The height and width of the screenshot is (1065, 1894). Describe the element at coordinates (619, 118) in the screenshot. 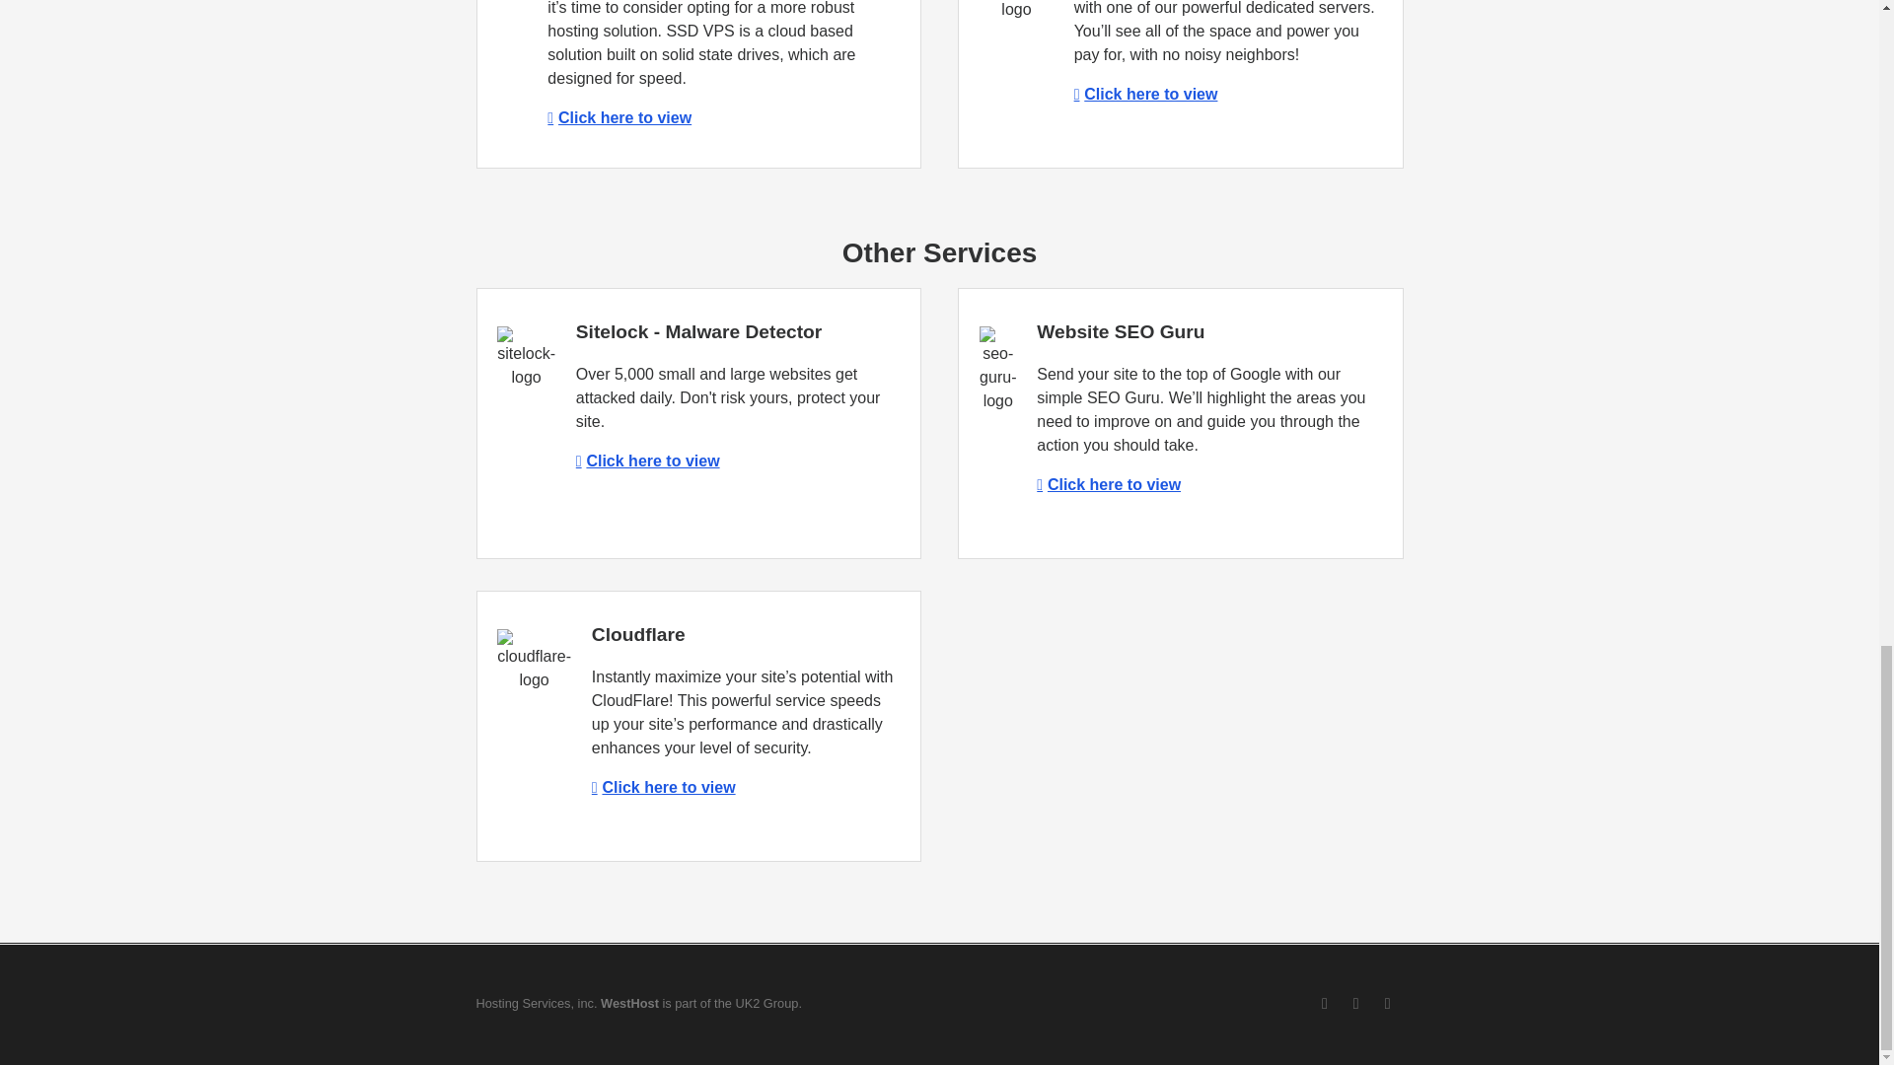

I see `Click here to view` at that location.